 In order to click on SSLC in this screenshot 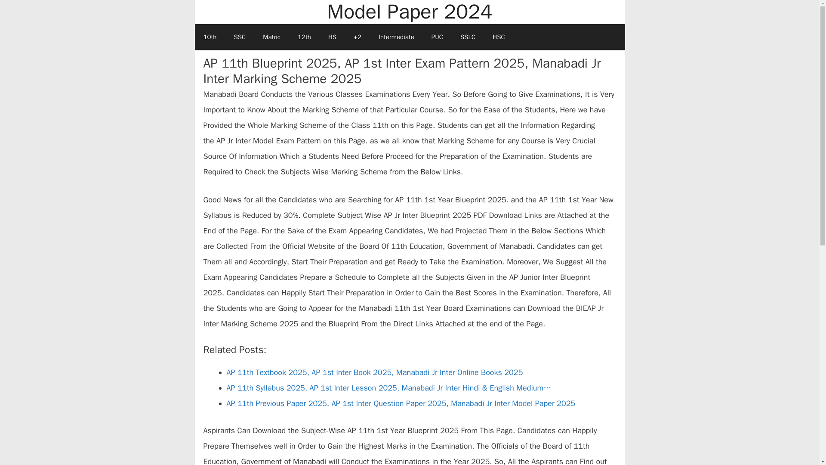, I will do `click(468, 37)`.